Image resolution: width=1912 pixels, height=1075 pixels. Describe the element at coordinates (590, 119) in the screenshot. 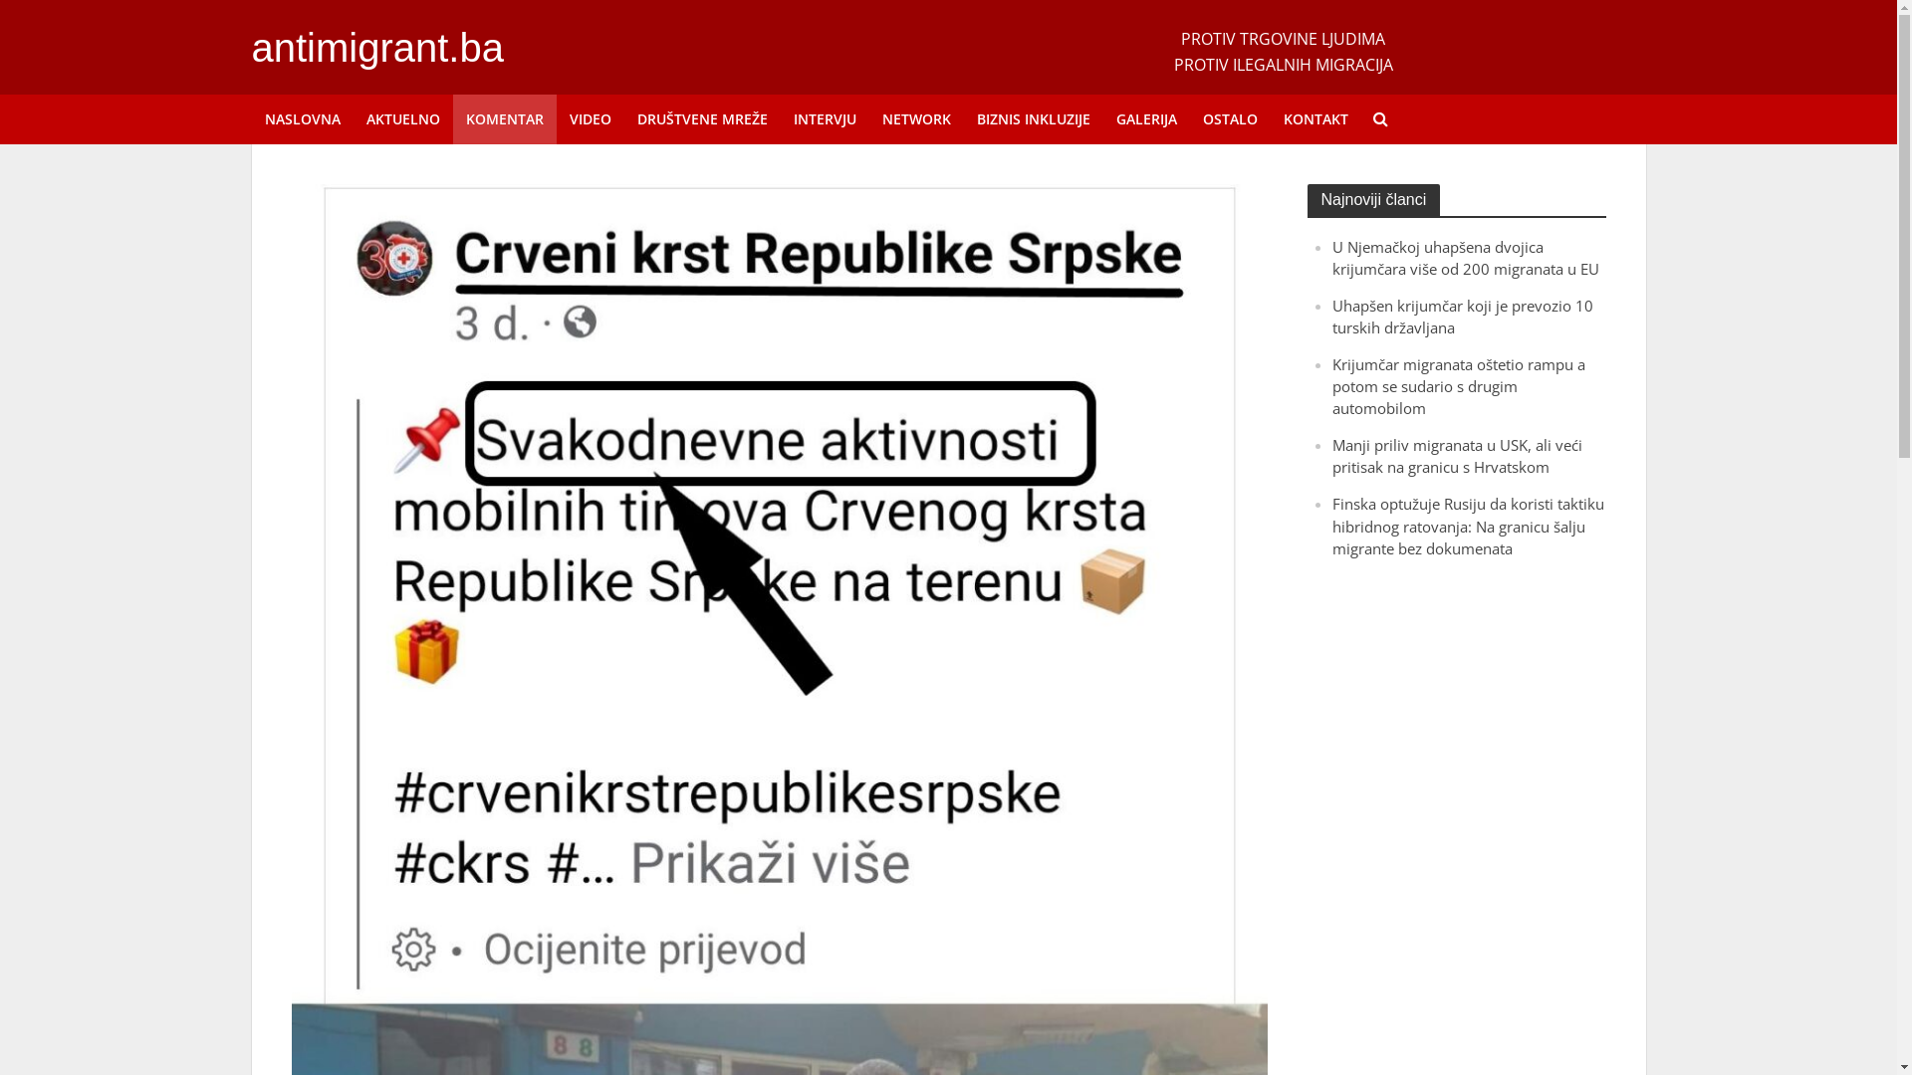

I see `VIDEO` at that location.